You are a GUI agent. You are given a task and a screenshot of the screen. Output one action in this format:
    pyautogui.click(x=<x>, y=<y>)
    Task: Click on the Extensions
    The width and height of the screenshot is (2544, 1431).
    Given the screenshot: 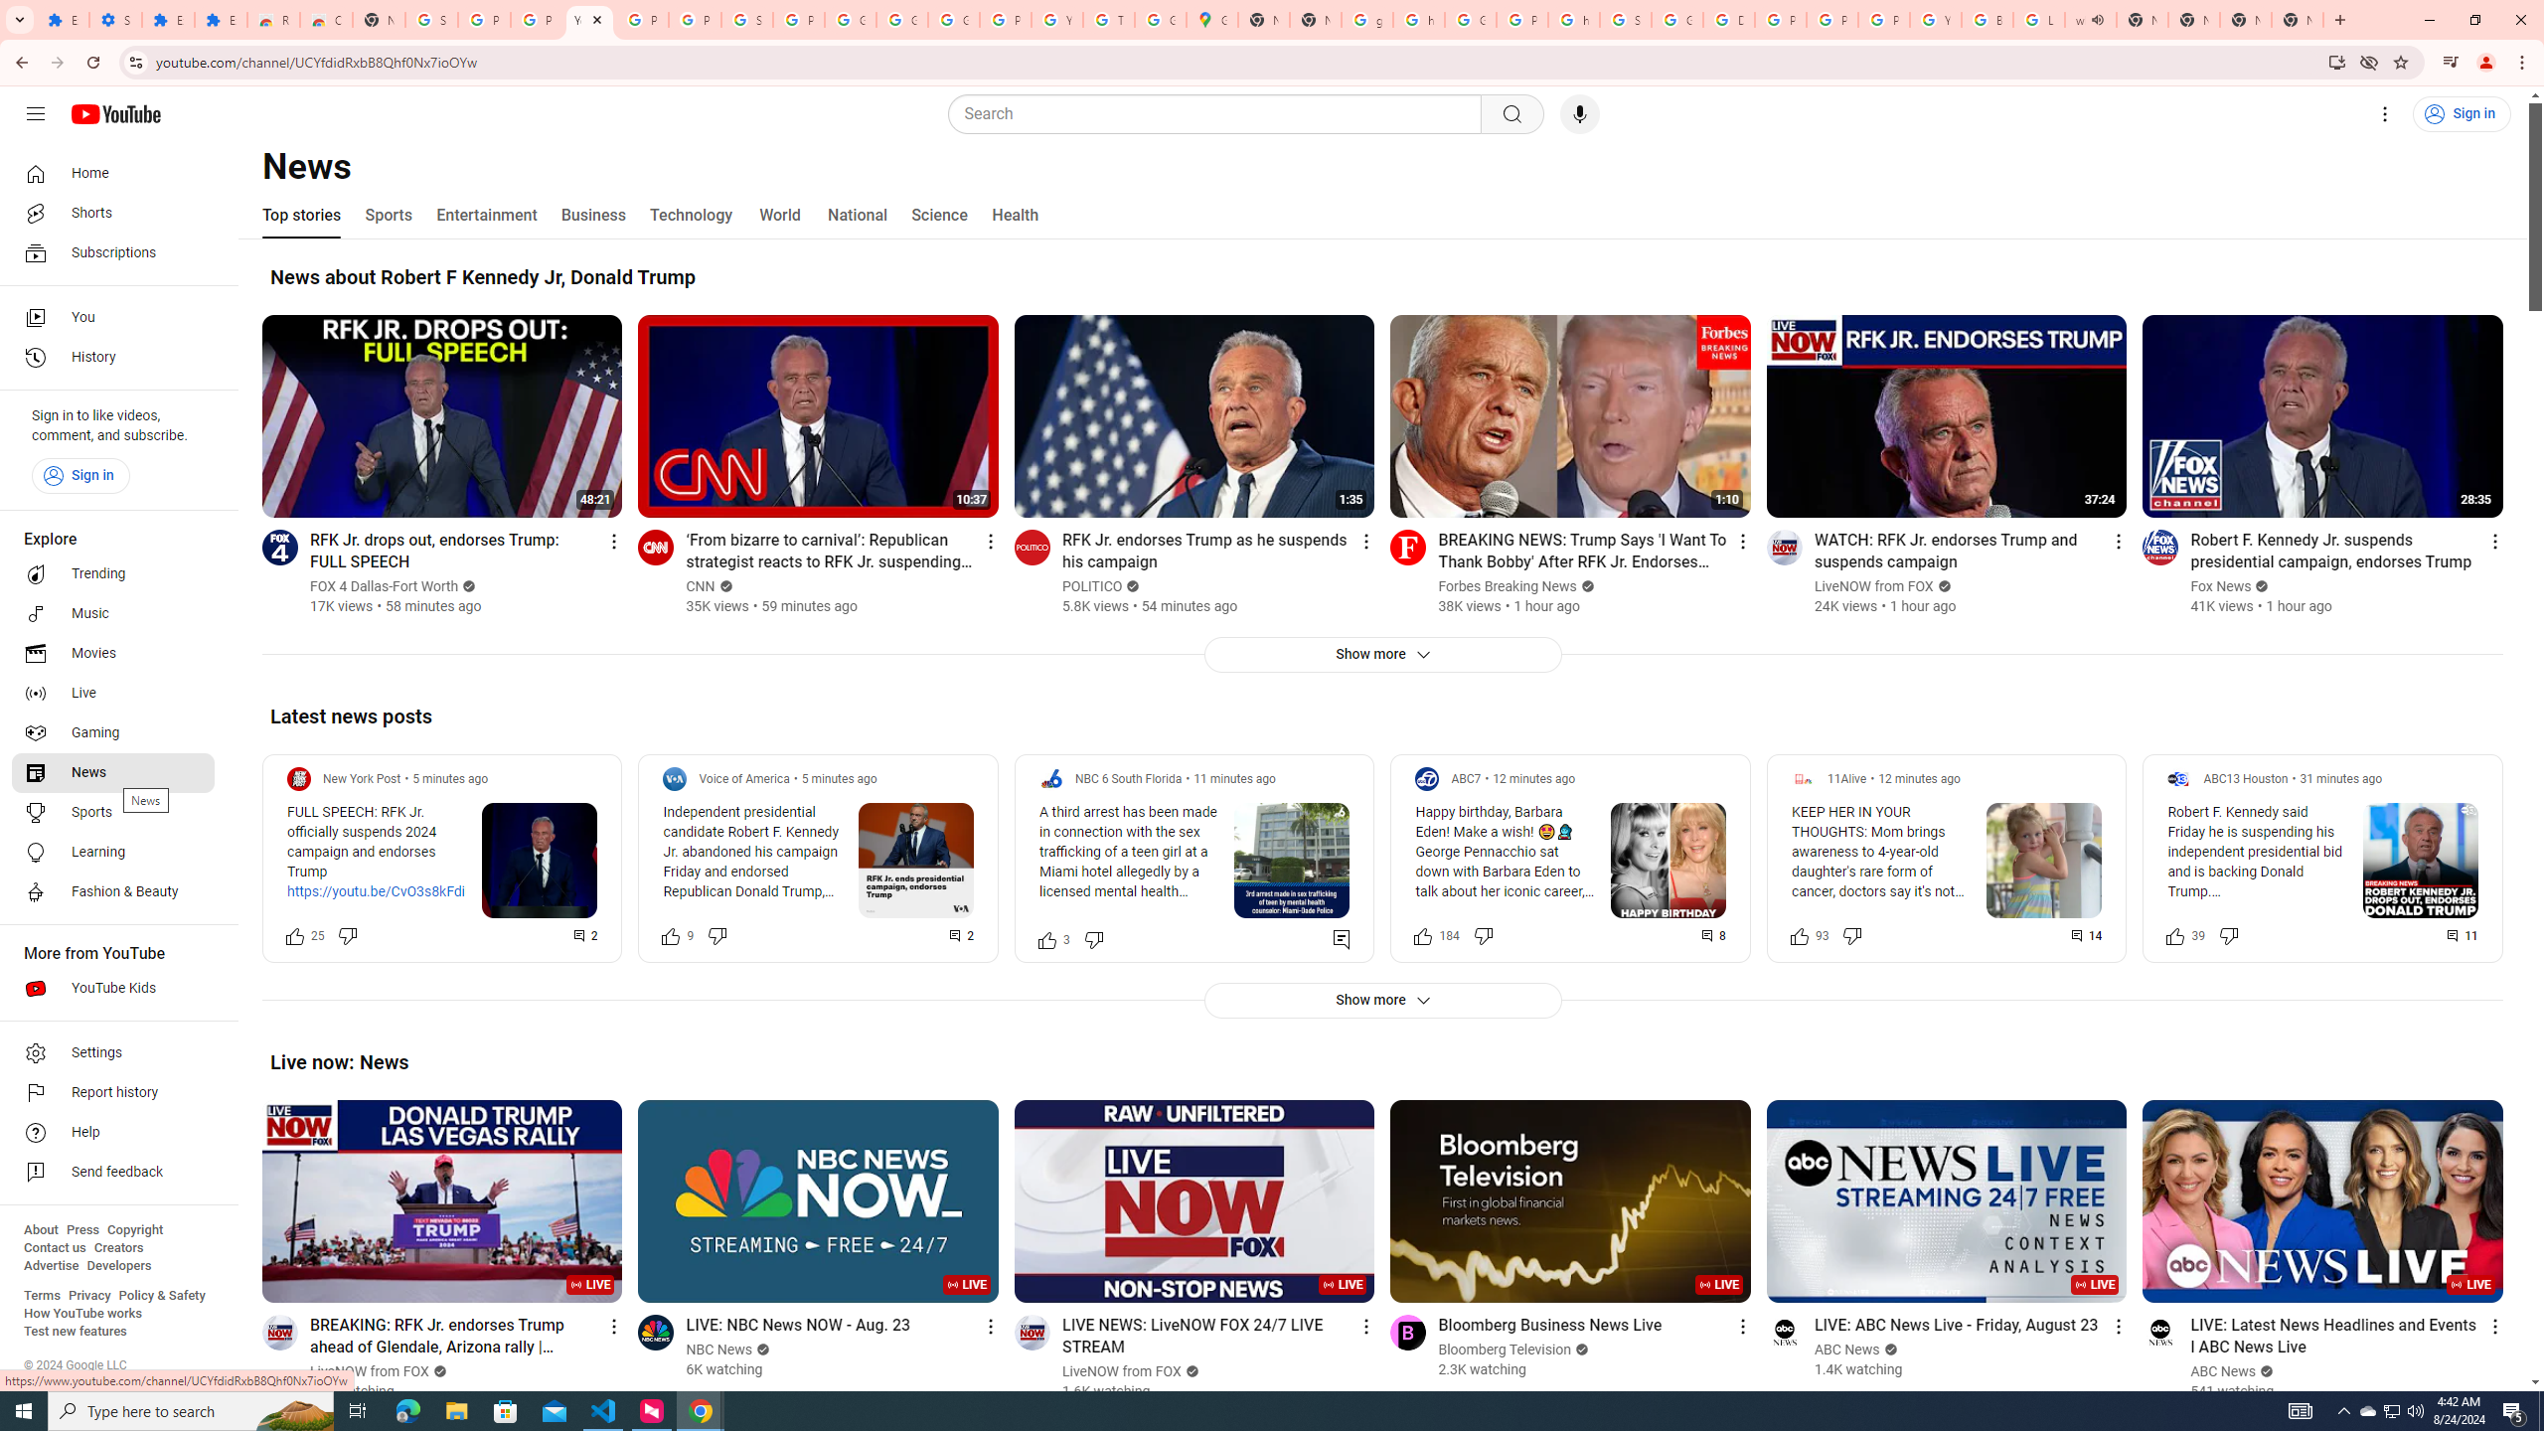 What is the action you would take?
    pyautogui.click(x=221, y=20)
    